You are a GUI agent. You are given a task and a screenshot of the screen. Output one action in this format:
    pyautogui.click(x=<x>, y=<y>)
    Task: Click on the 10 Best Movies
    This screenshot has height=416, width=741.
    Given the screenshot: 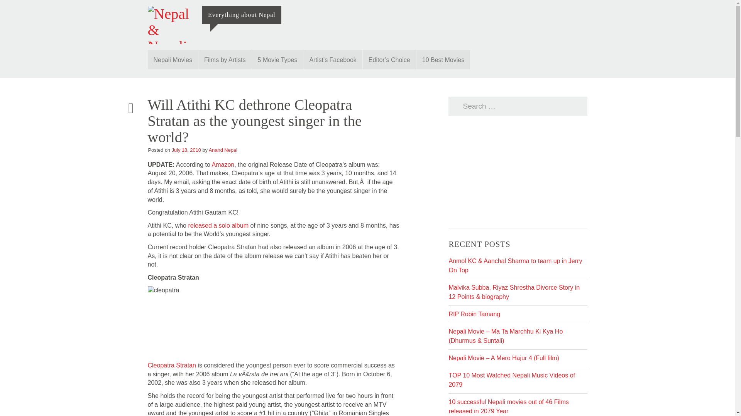 What is the action you would take?
    pyautogui.click(x=443, y=59)
    